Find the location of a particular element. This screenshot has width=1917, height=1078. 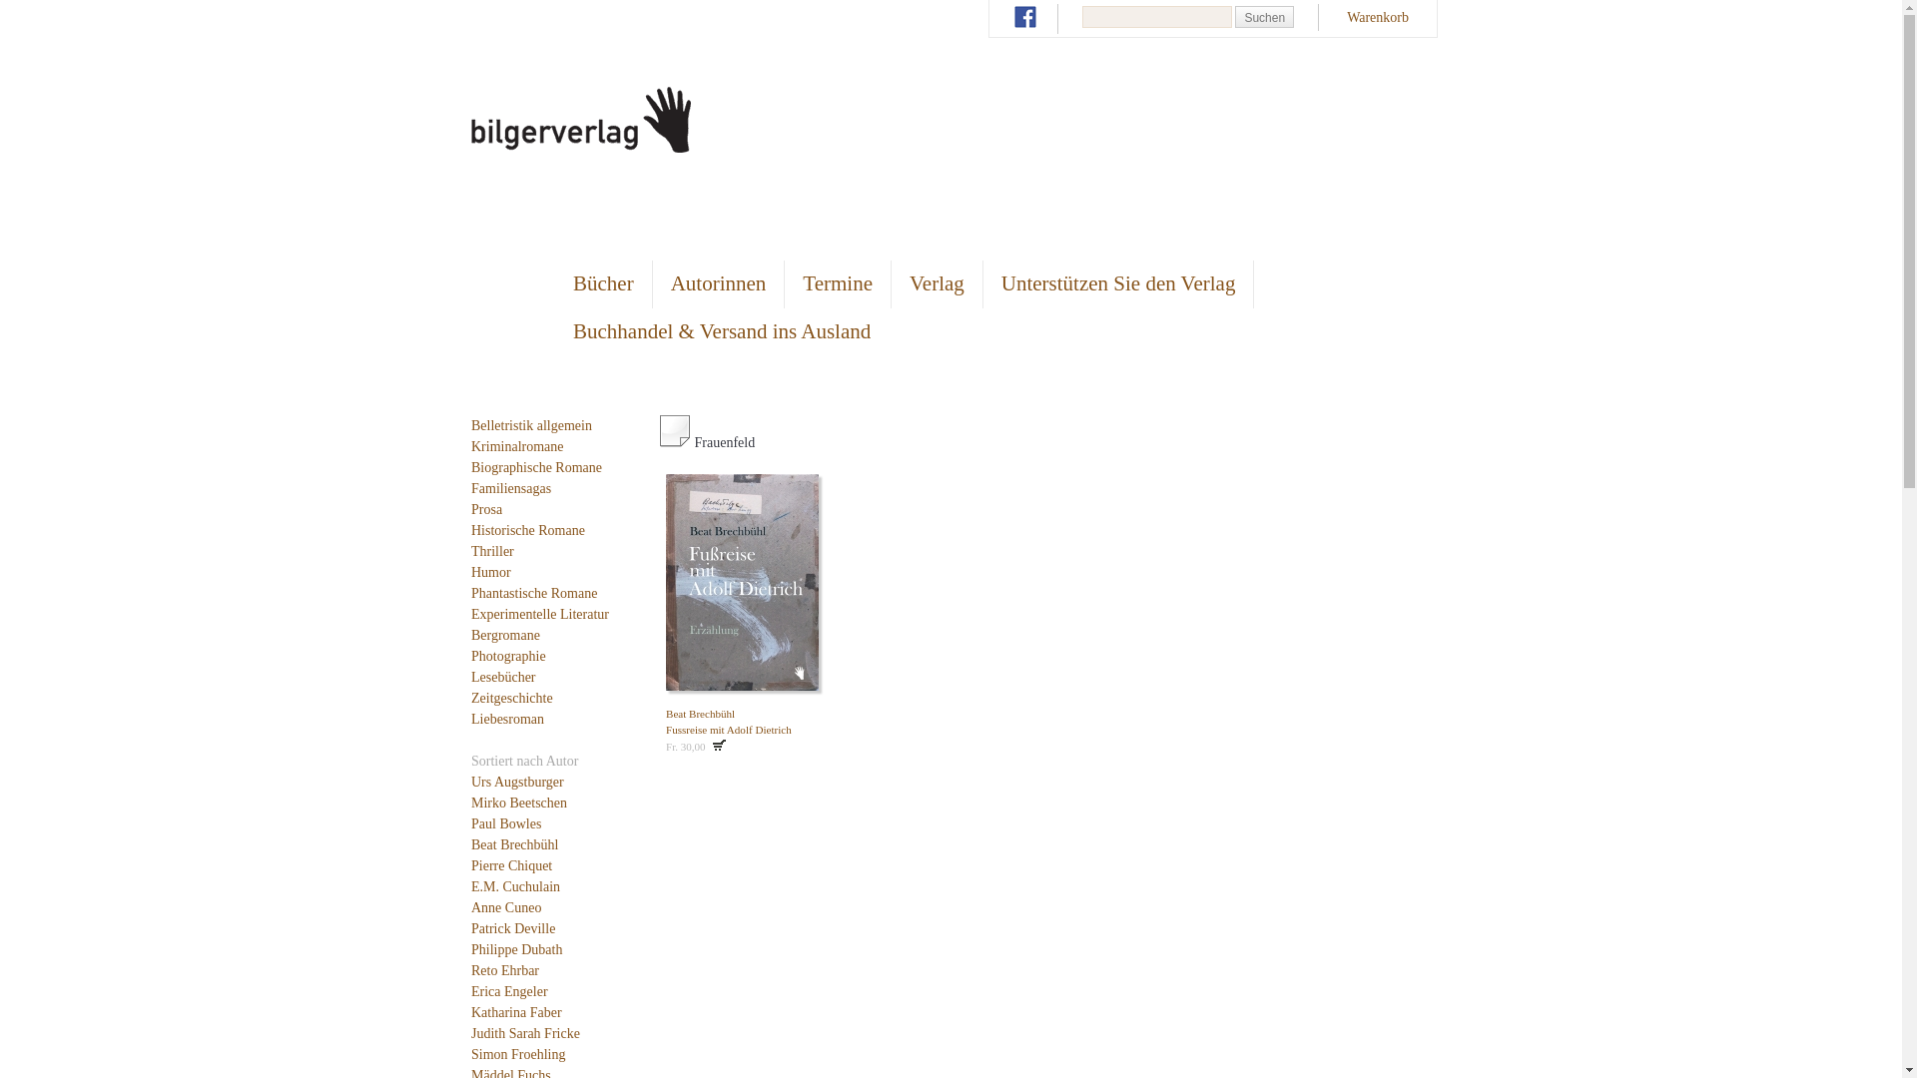

Zeitgeschichte is located at coordinates (512, 699).